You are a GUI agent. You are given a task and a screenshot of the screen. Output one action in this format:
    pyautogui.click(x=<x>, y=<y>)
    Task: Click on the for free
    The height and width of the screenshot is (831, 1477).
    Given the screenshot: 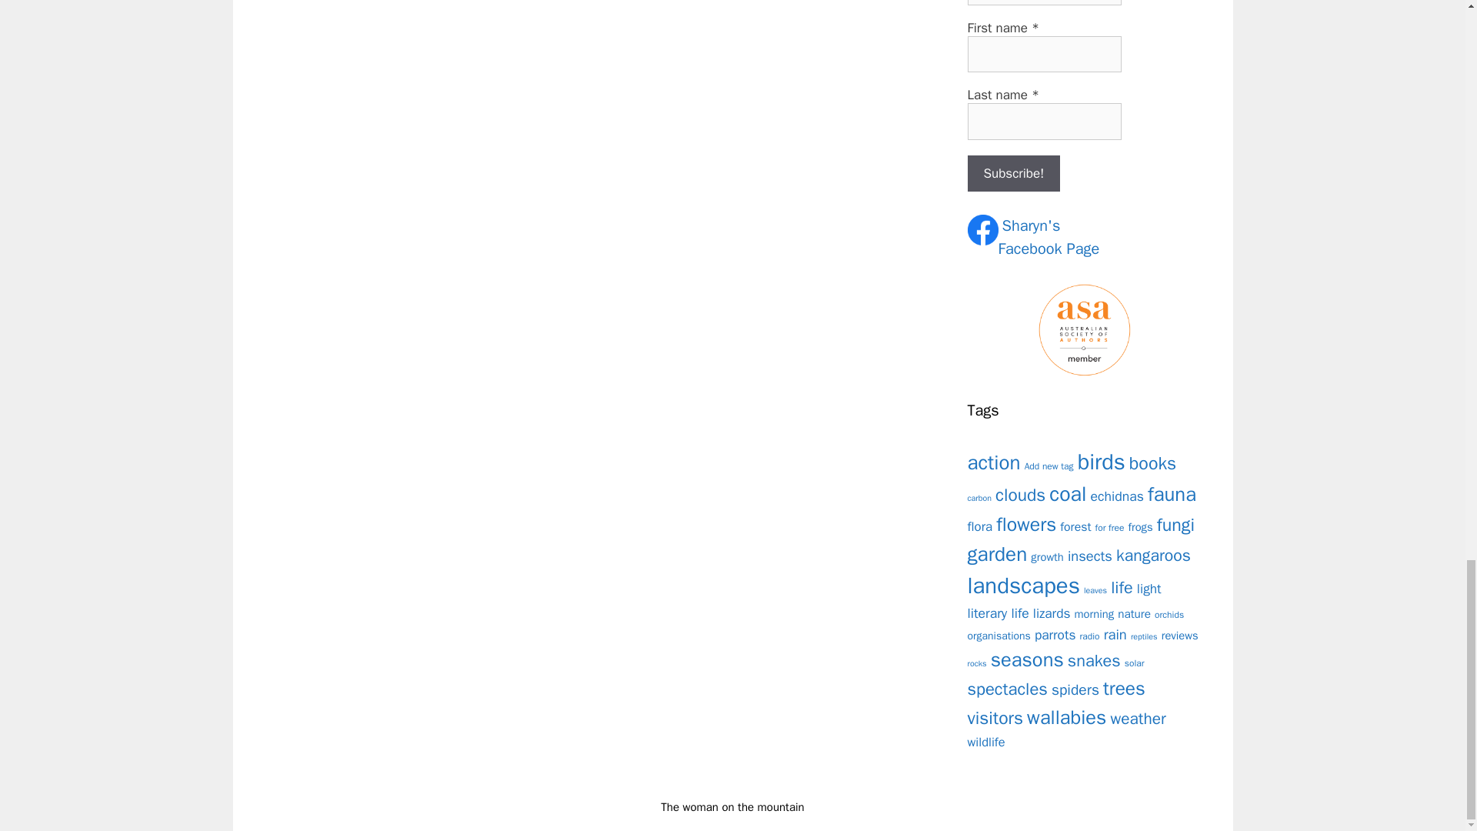 What is the action you would take?
    pyautogui.click(x=1109, y=528)
    